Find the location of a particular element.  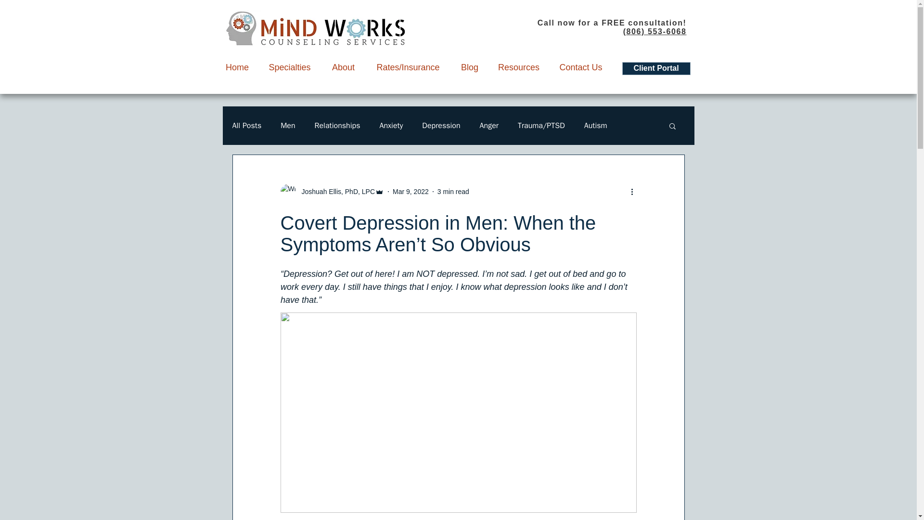

About is located at coordinates (344, 67).